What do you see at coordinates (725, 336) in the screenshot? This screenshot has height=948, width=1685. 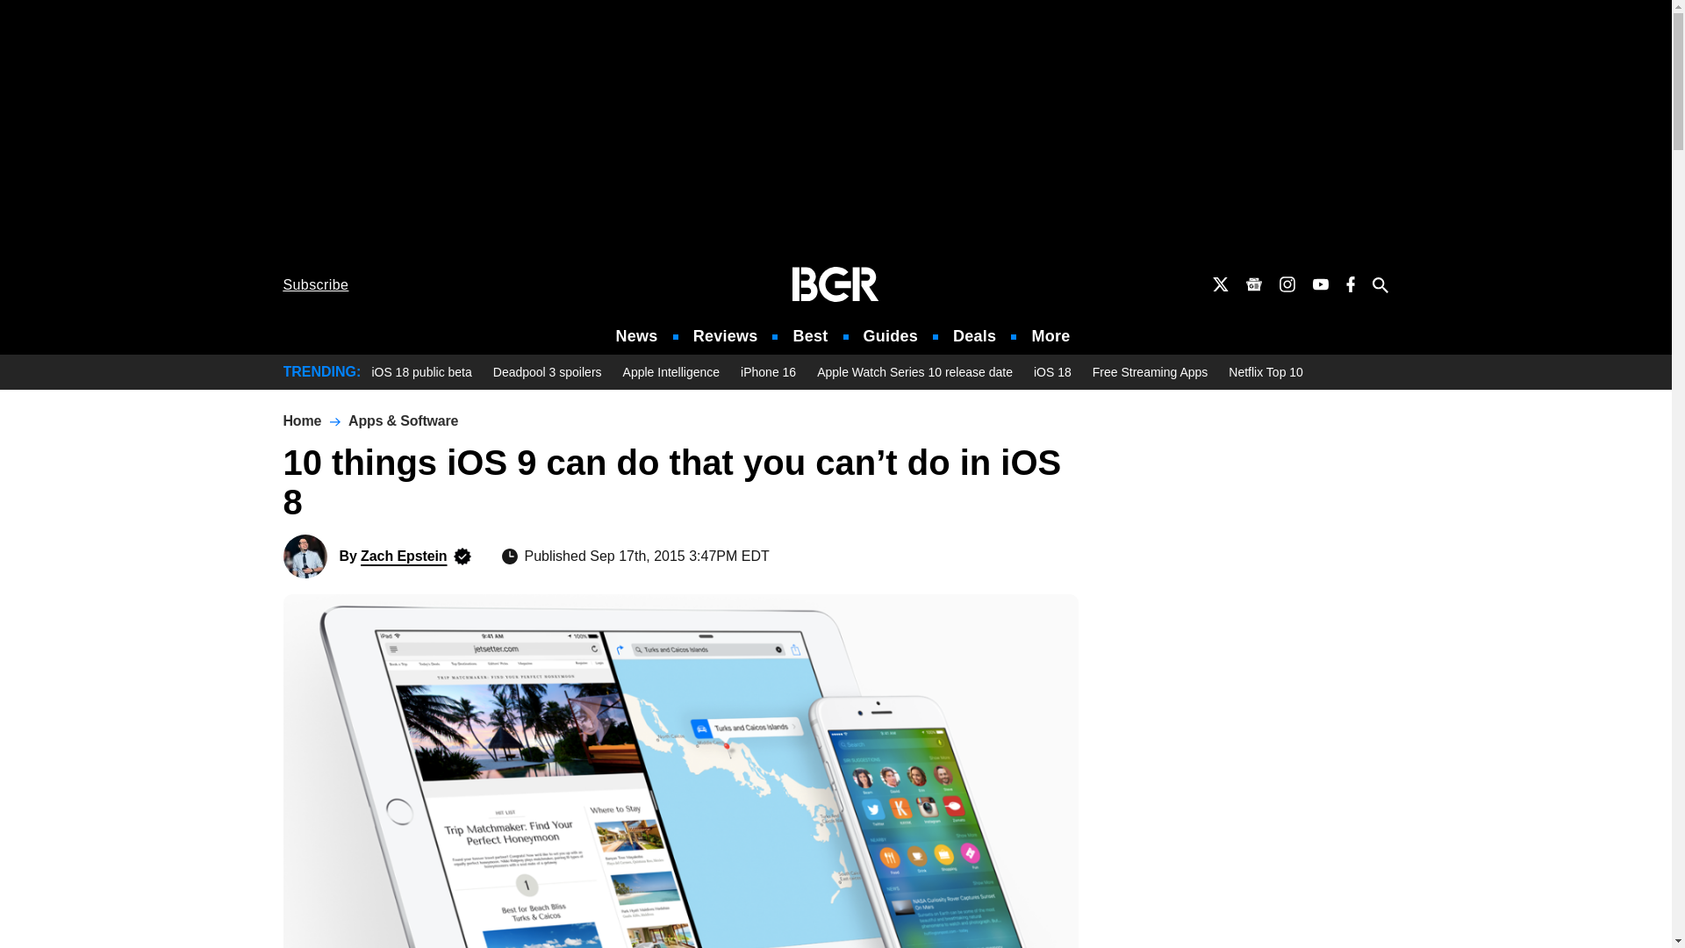 I see `Reviews` at bounding box center [725, 336].